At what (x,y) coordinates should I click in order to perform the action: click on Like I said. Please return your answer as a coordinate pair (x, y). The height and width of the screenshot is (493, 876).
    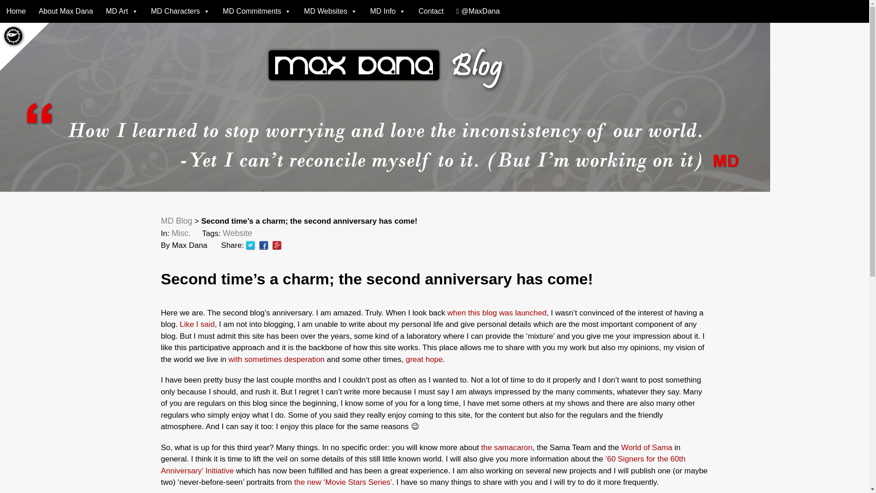
    Looking at the image, I should click on (197, 324).